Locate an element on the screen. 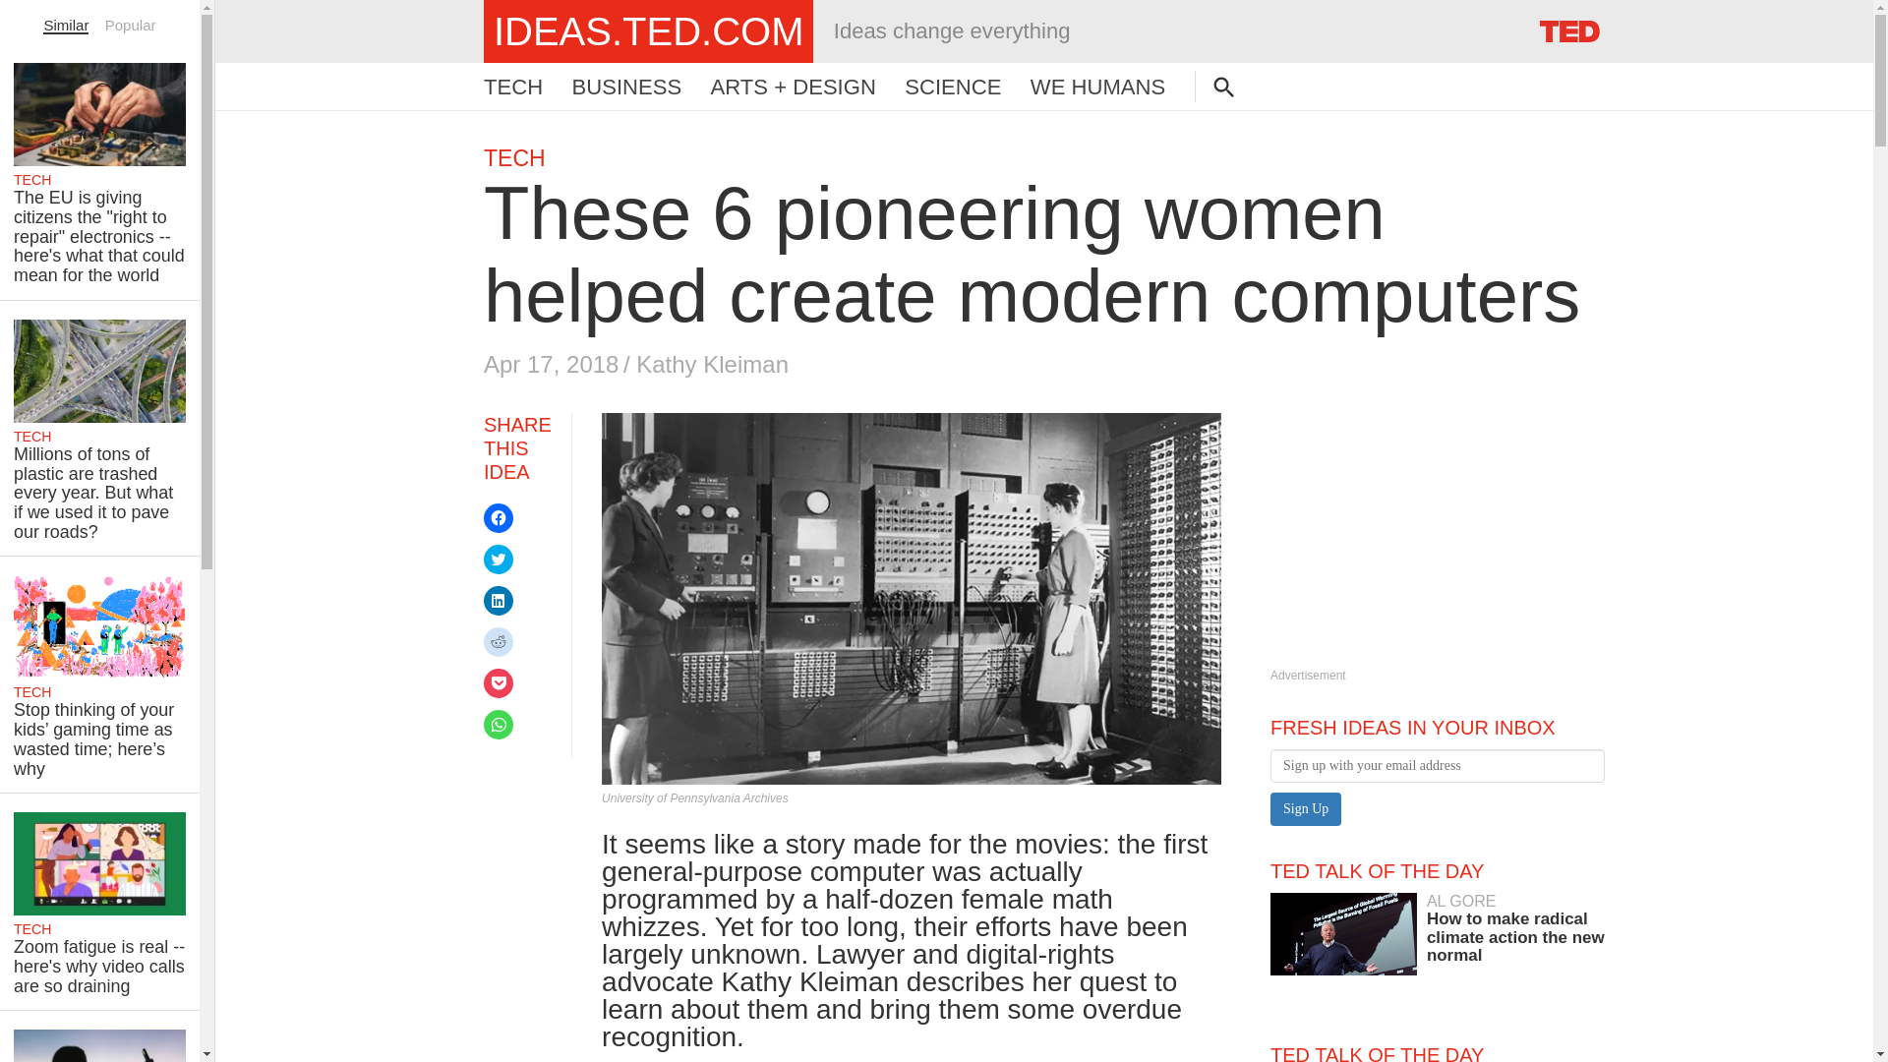 This screenshot has width=1888, height=1062. Click to share on Reddit is located at coordinates (498, 642).